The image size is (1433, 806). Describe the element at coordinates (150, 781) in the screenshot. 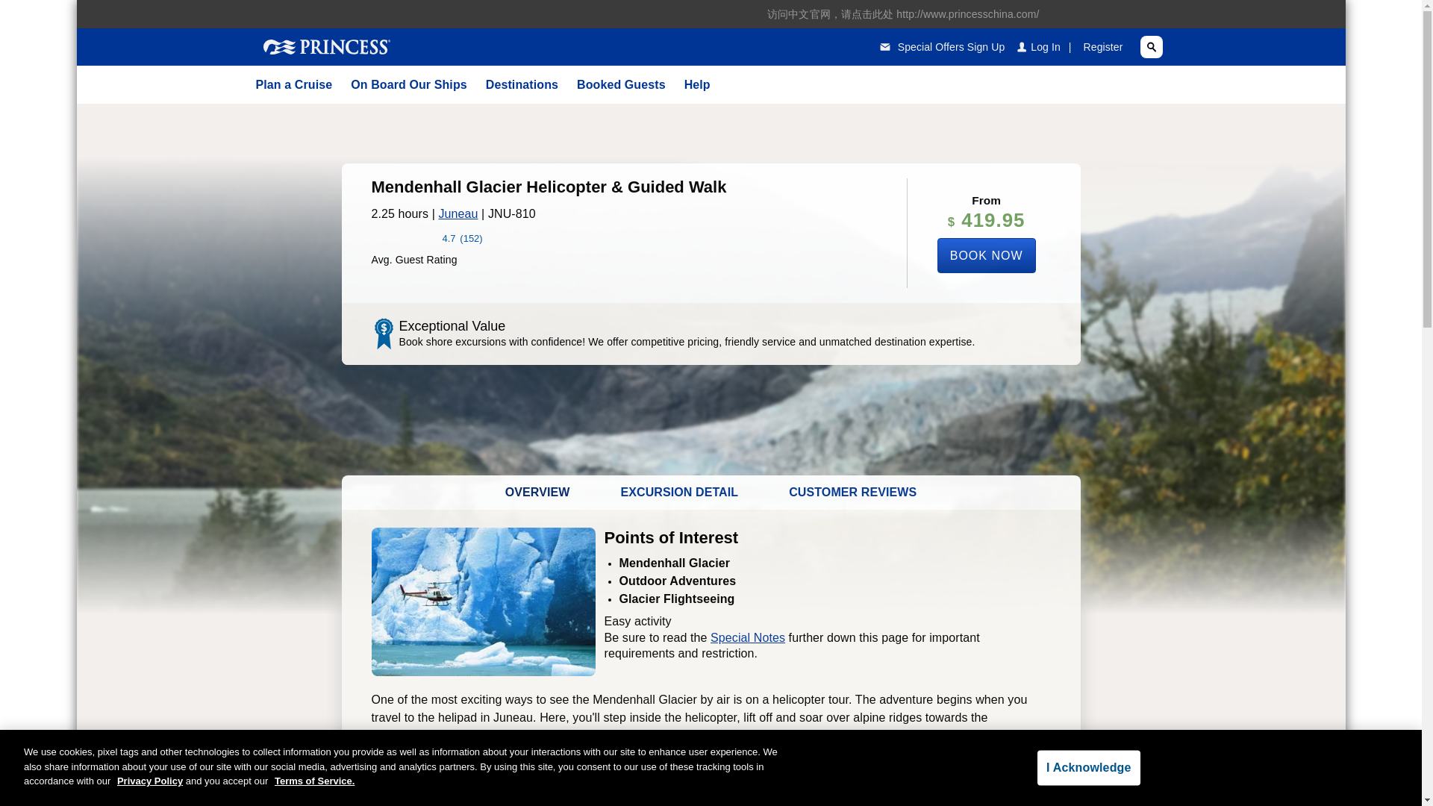

I see `Privacy Policy` at that location.